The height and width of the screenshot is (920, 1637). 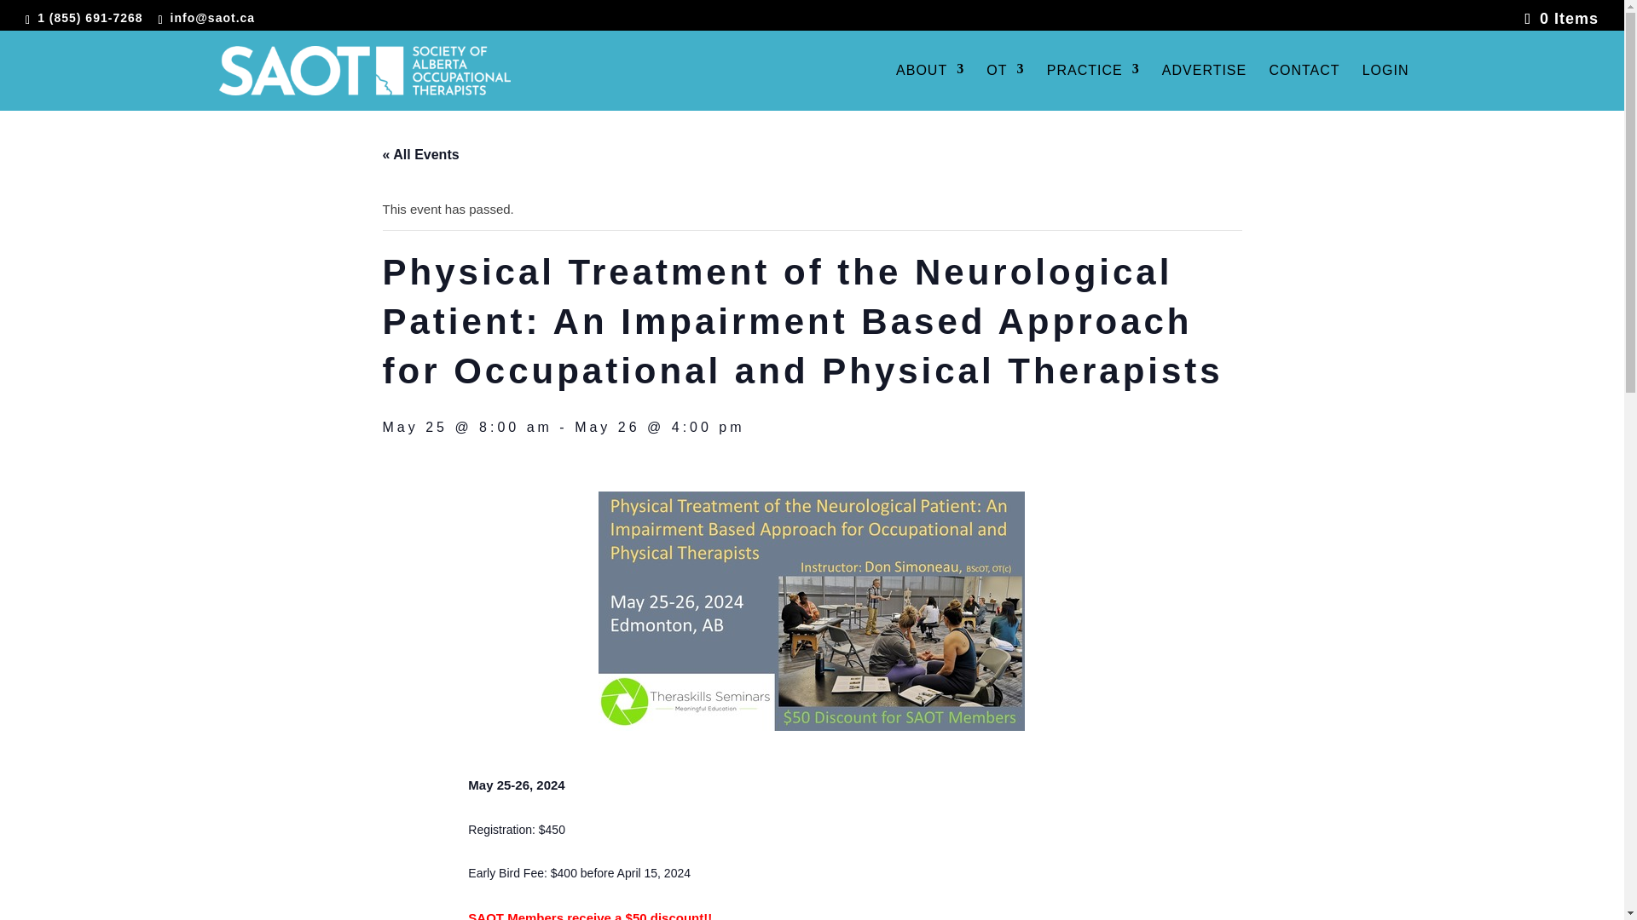 What do you see at coordinates (1093, 87) in the screenshot?
I see `PRACTICE` at bounding box center [1093, 87].